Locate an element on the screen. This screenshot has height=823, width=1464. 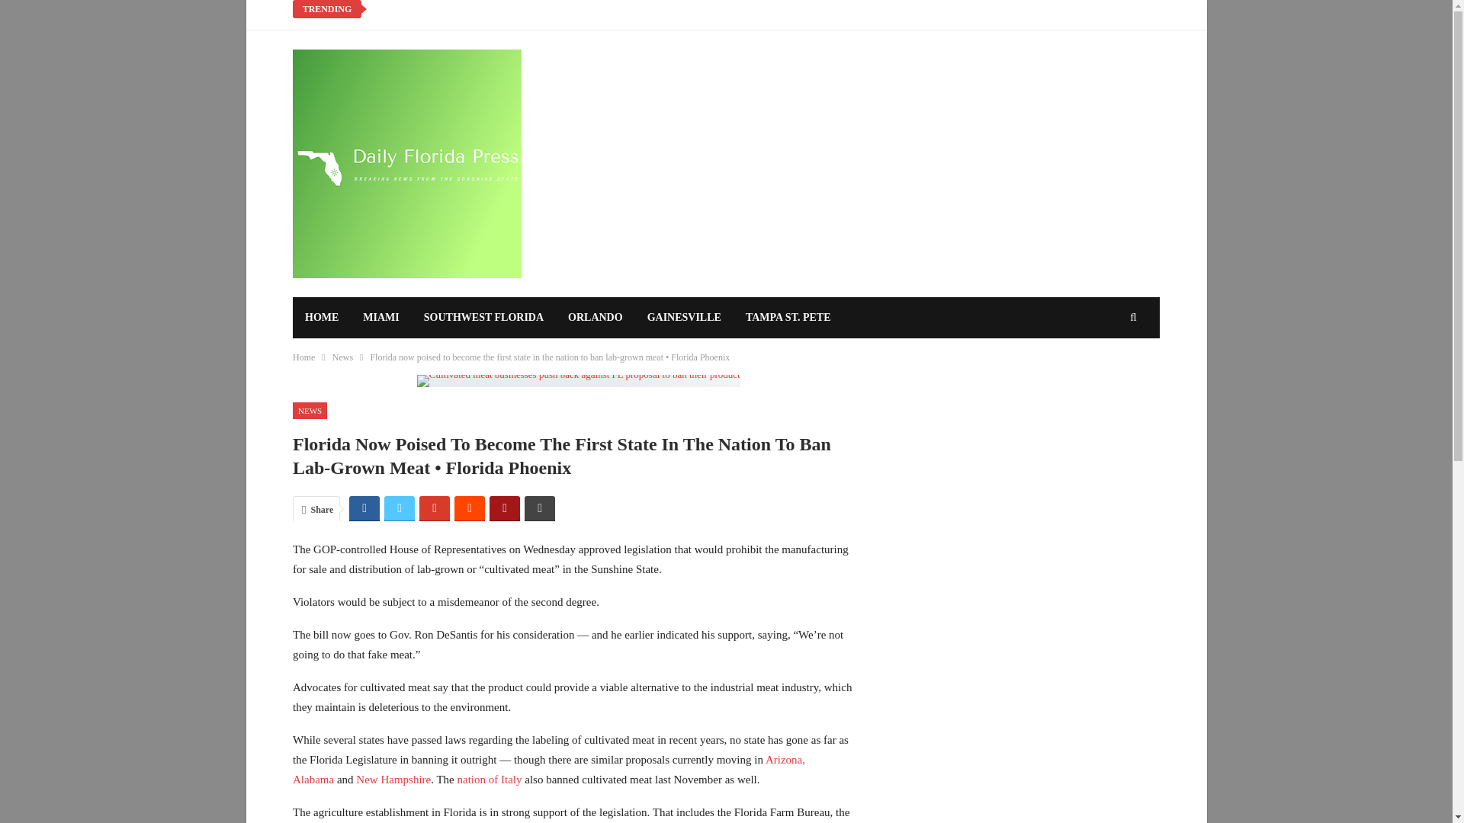
News is located at coordinates (342, 357).